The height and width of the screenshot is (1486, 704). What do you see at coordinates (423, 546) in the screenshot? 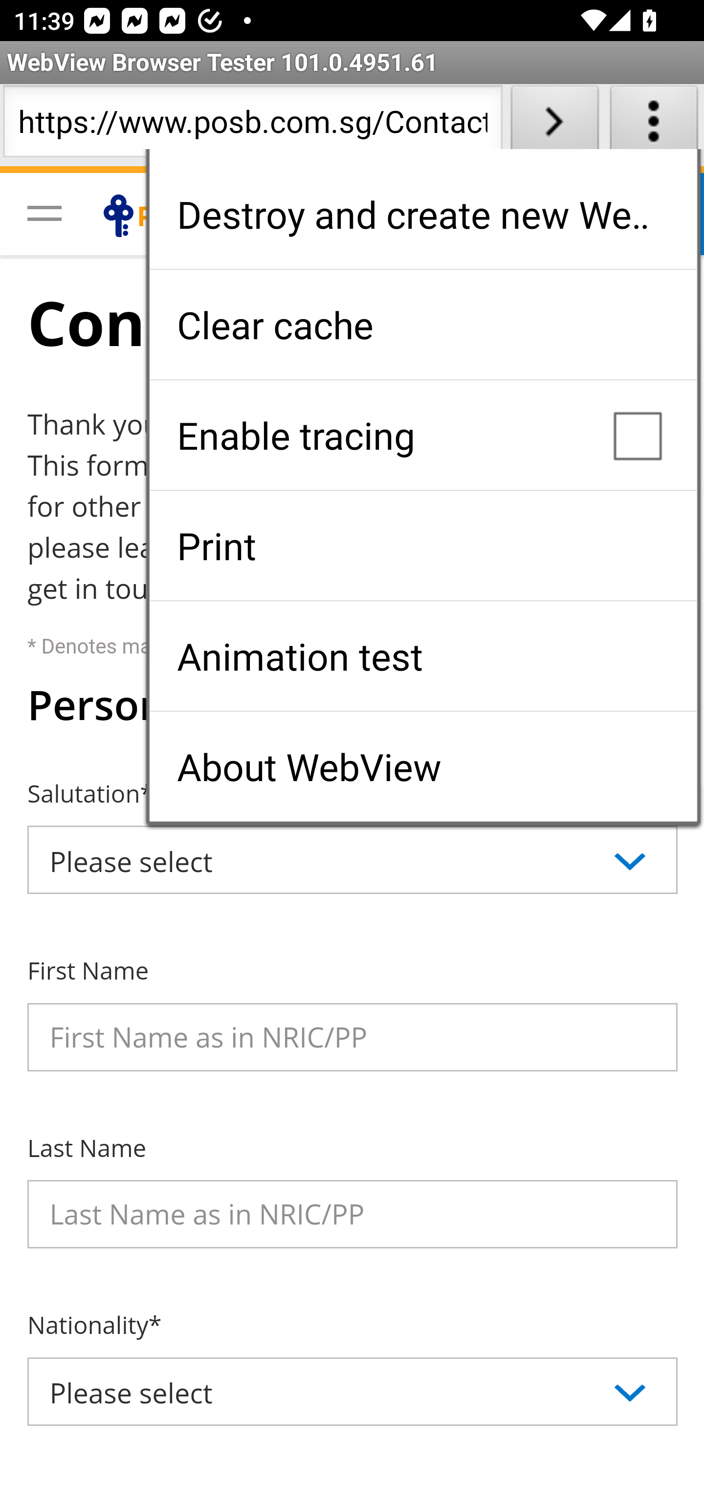
I see `Print` at bounding box center [423, 546].